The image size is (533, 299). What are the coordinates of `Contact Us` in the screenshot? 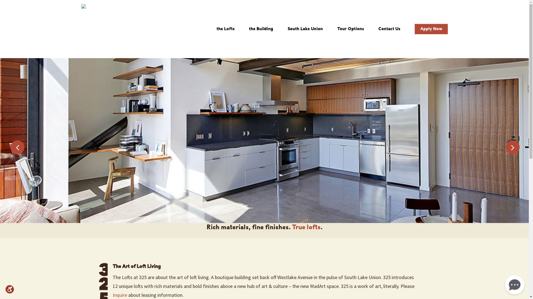 It's located at (389, 29).